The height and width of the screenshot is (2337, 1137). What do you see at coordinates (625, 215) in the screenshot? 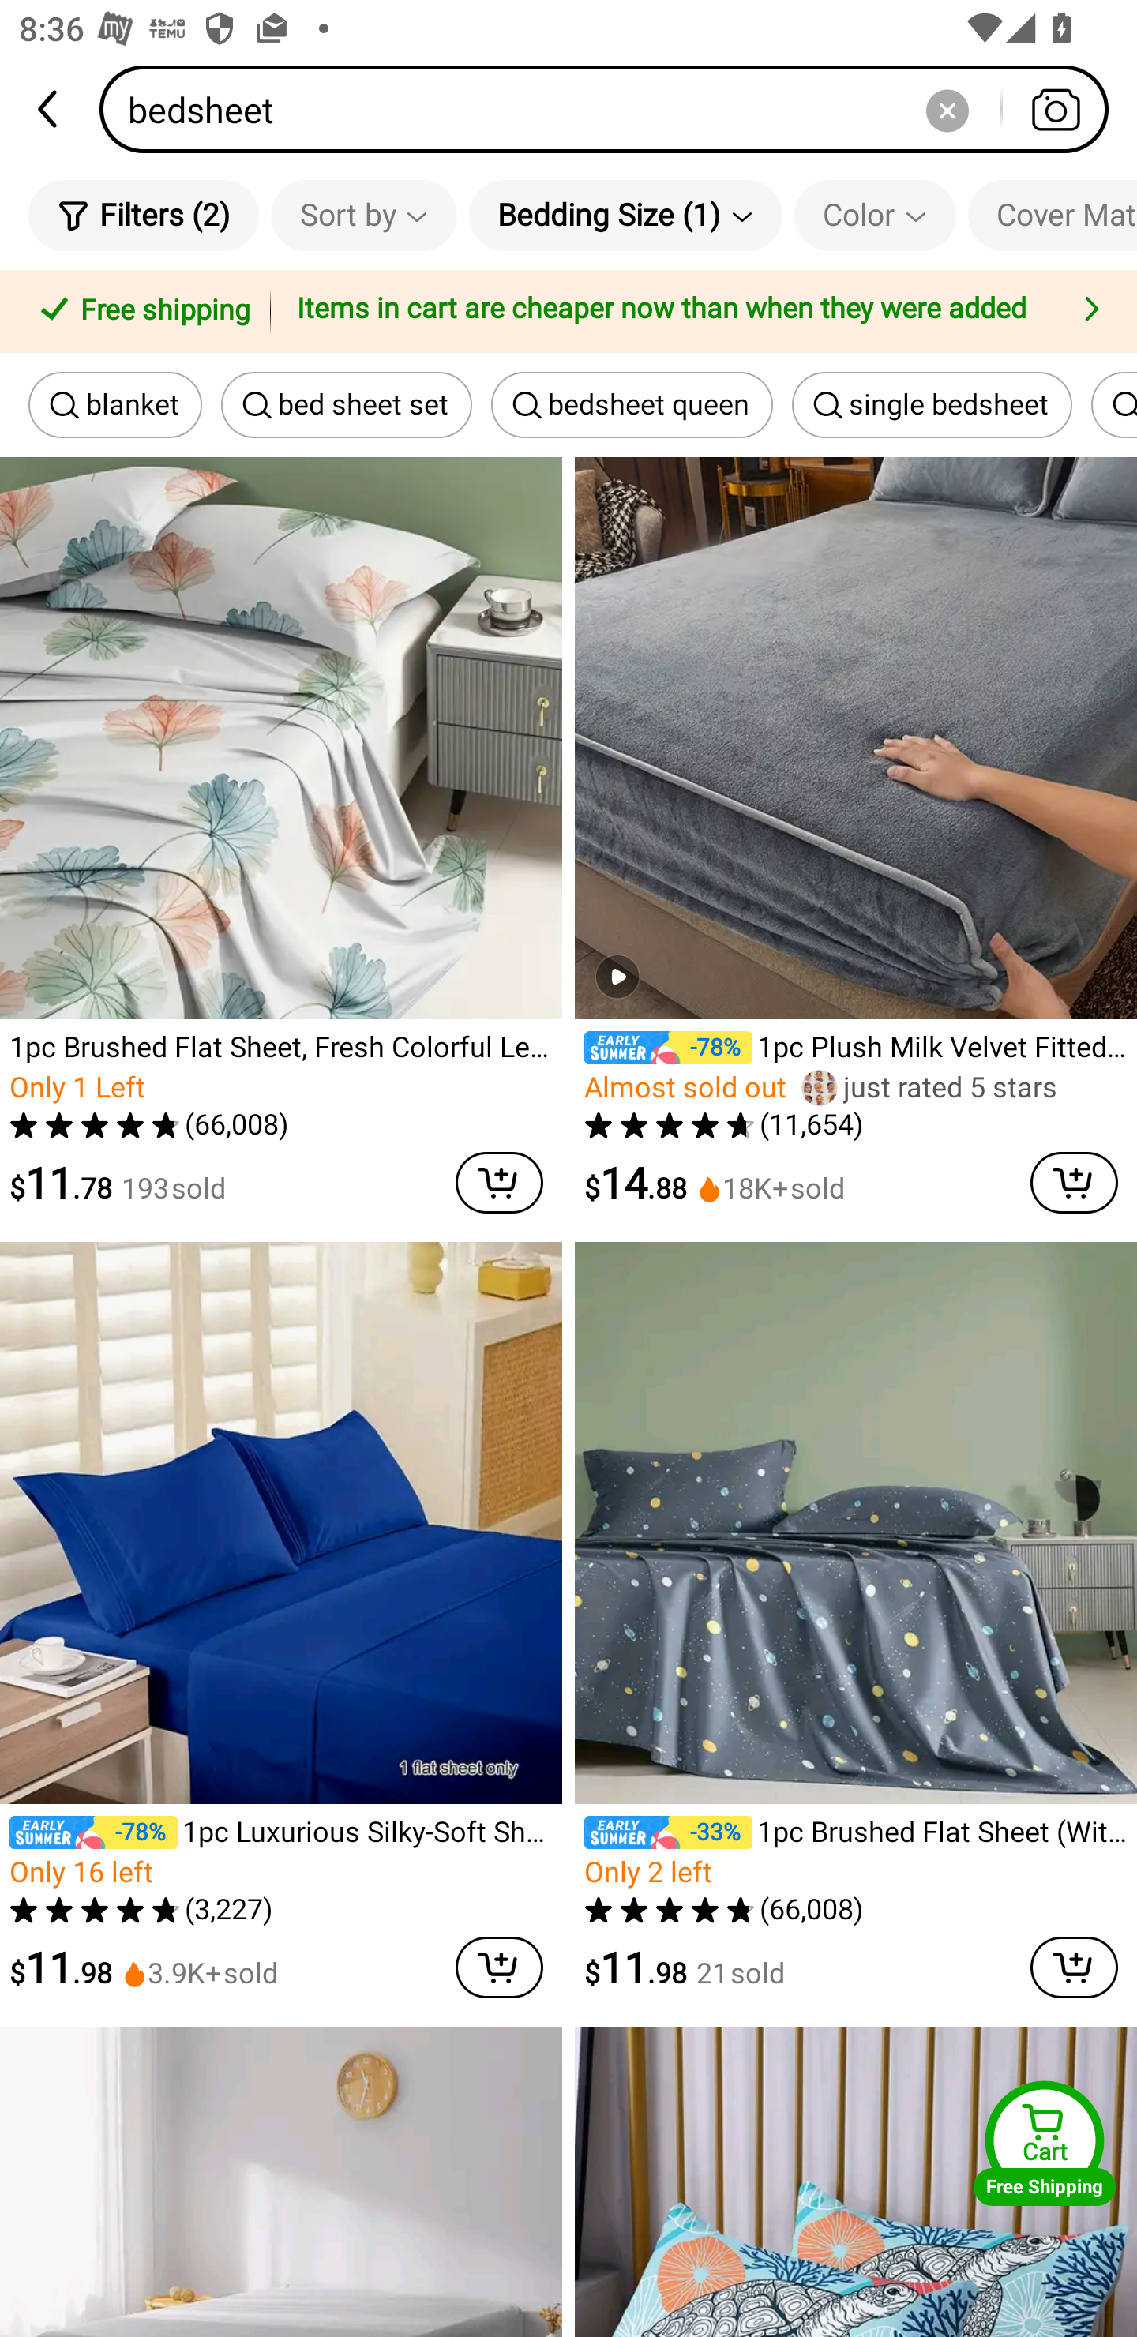
I see `Bedding Size (1)` at bounding box center [625, 215].